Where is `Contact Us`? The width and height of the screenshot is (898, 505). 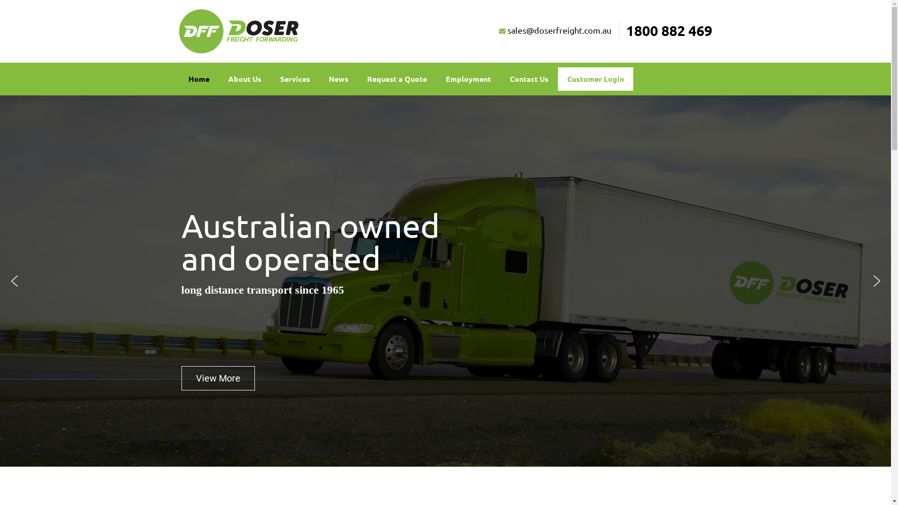 Contact Us is located at coordinates (529, 79).